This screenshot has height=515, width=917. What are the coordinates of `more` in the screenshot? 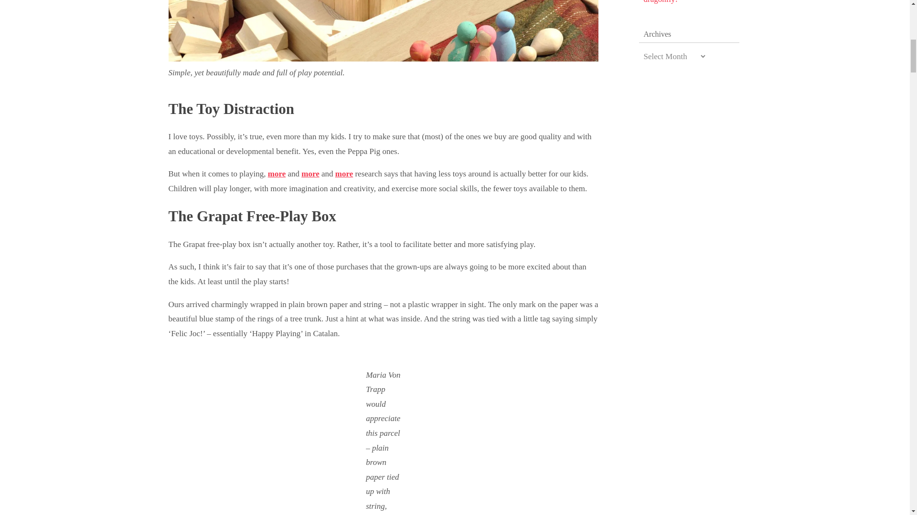 It's located at (276, 174).